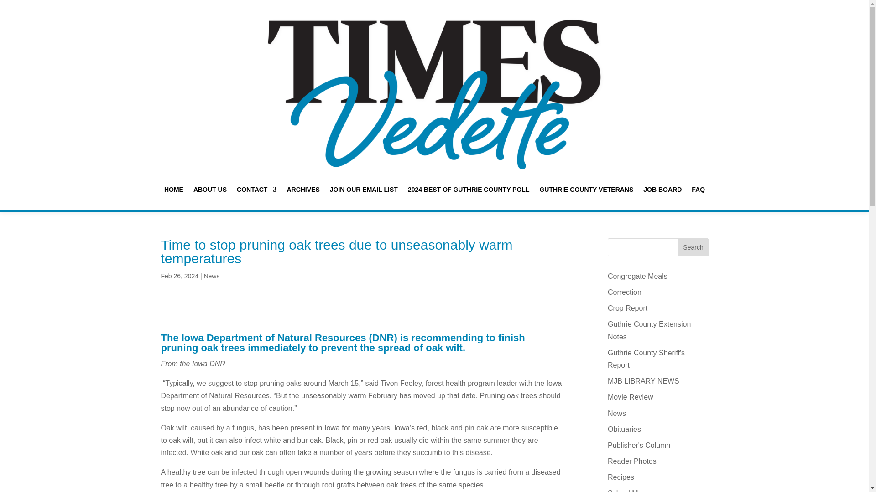 The height and width of the screenshot is (492, 876). I want to click on CONTACT, so click(256, 190).